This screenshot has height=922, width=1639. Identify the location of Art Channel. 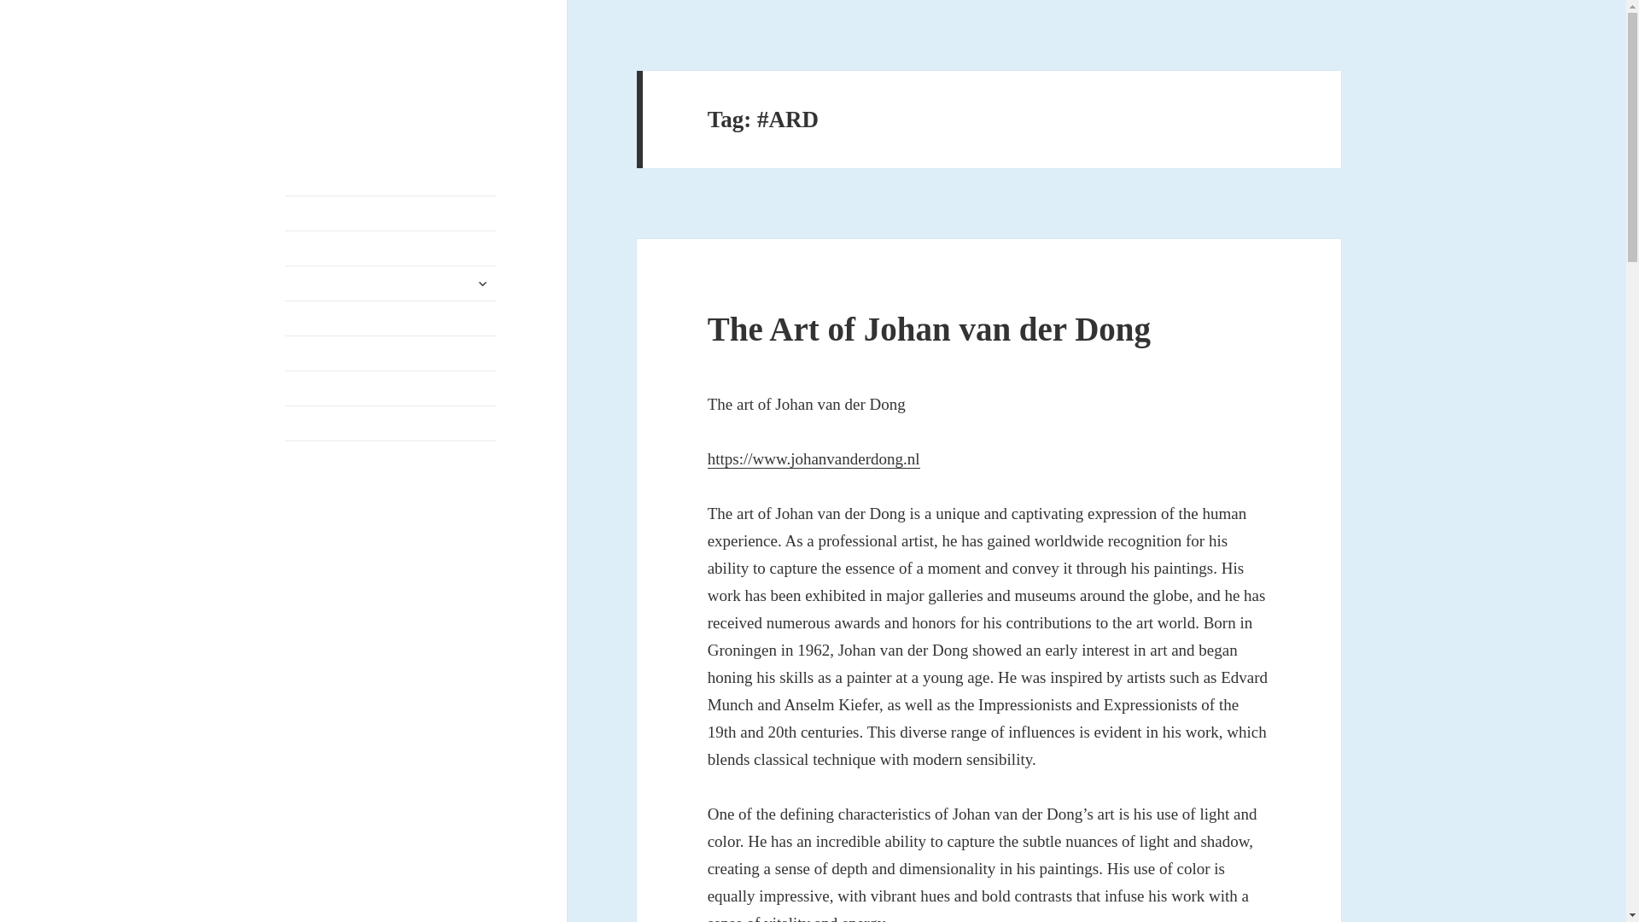
(391, 353).